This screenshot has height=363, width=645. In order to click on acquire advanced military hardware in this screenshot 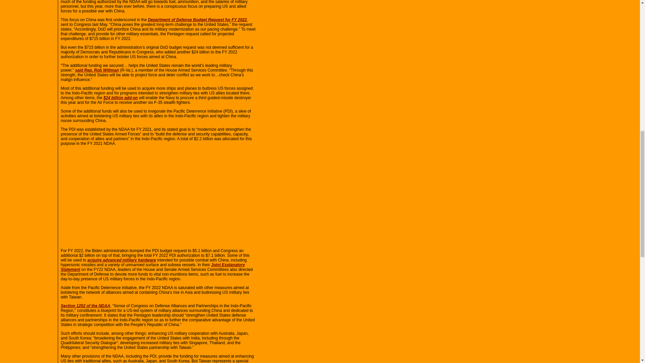, I will do `click(122, 260)`.